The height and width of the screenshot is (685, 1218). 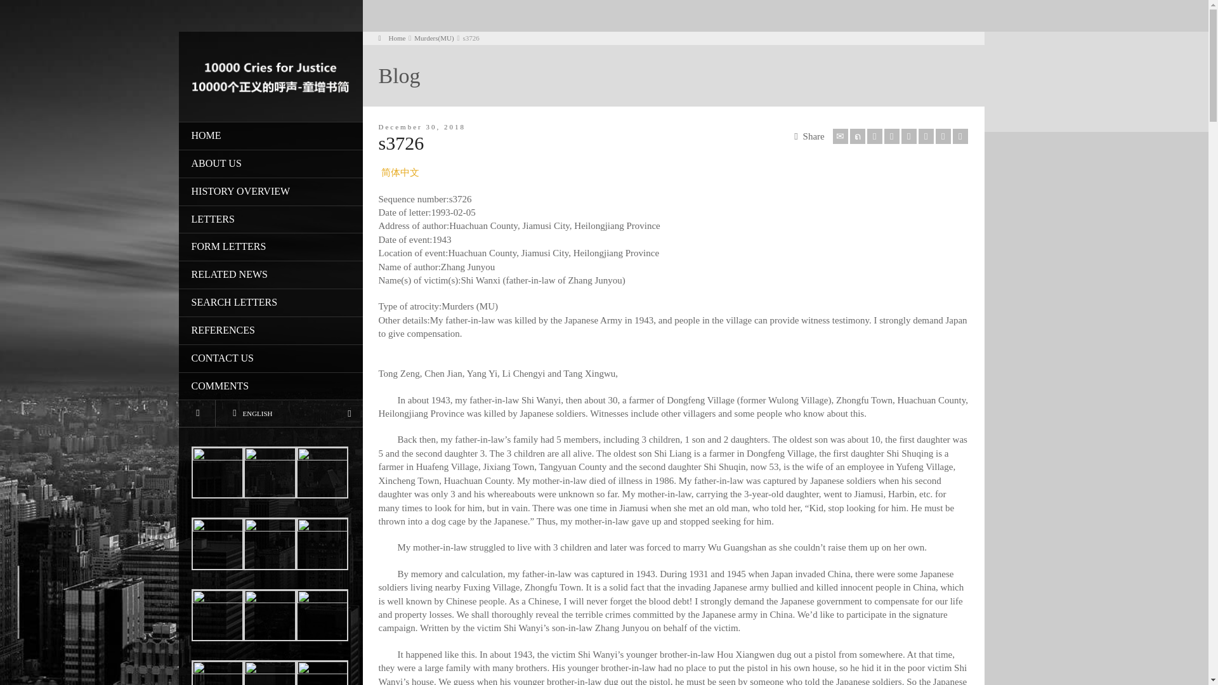 What do you see at coordinates (271, 164) in the screenshot?
I see `ABOUT US` at bounding box center [271, 164].